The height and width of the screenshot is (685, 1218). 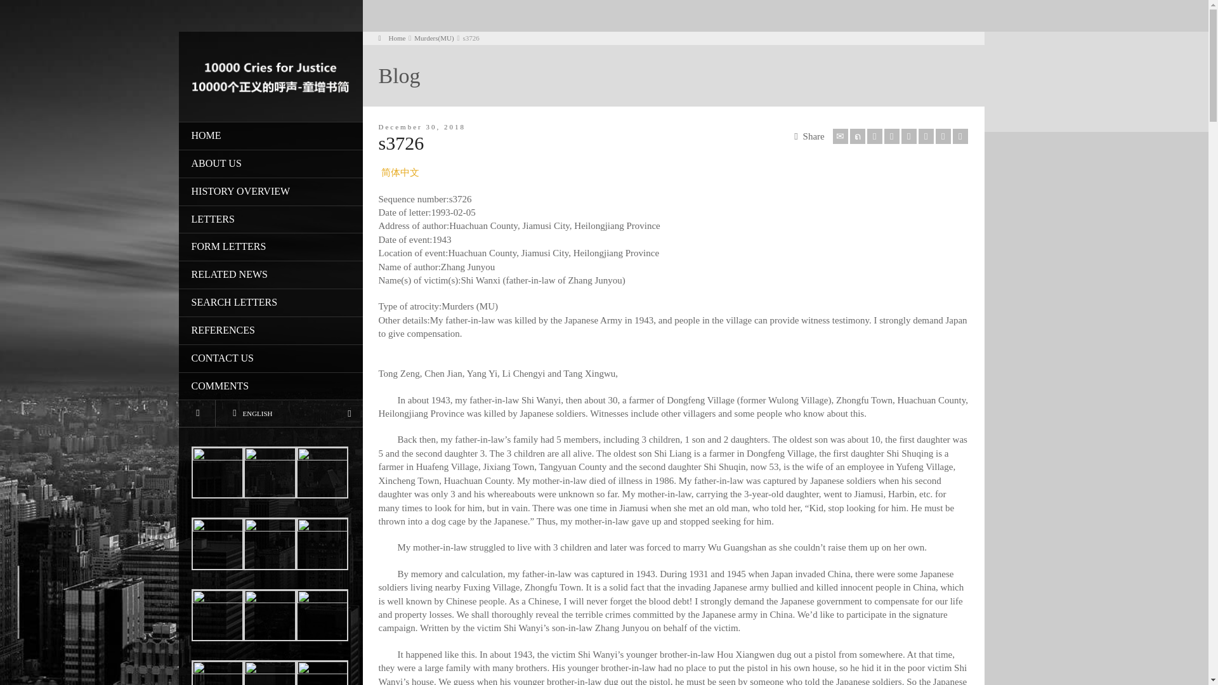 What do you see at coordinates (271, 164) in the screenshot?
I see `ABOUT US` at bounding box center [271, 164].